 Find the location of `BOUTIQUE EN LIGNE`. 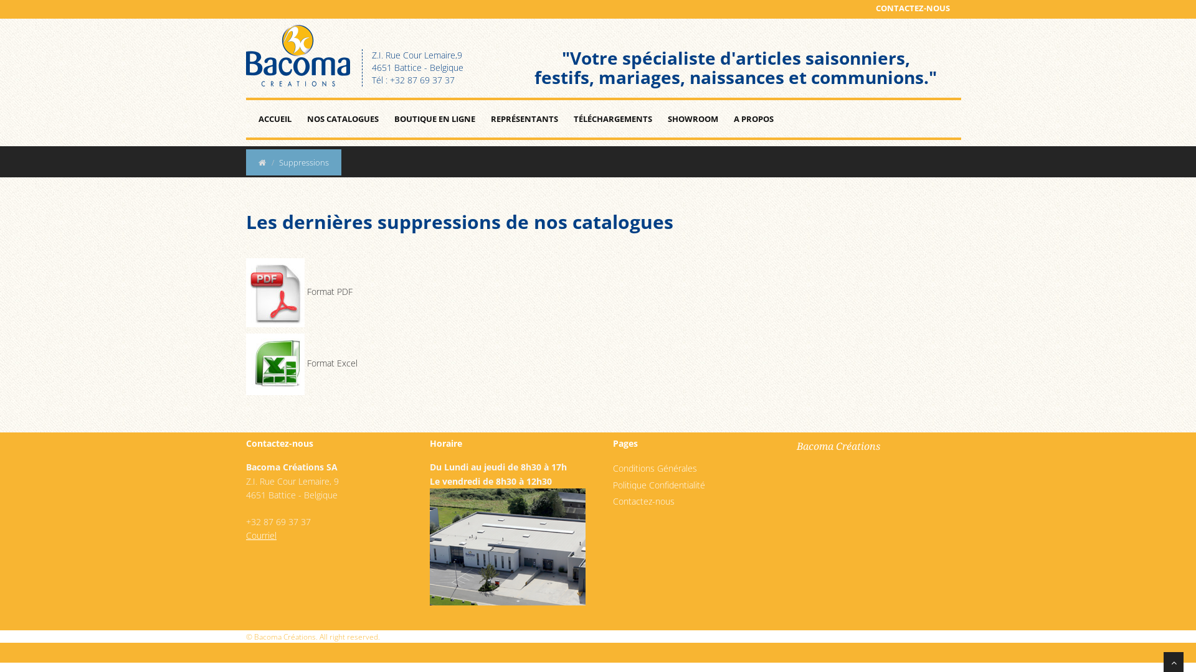

BOUTIQUE EN LIGNE is located at coordinates (435, 119).